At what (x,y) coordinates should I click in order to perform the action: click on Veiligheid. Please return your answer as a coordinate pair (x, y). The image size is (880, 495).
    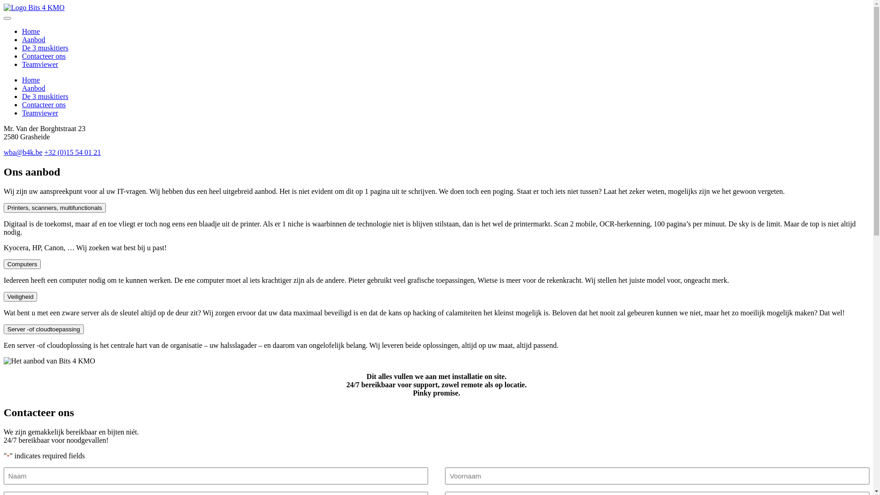
    Looking at the image, I should click on (20, 297).